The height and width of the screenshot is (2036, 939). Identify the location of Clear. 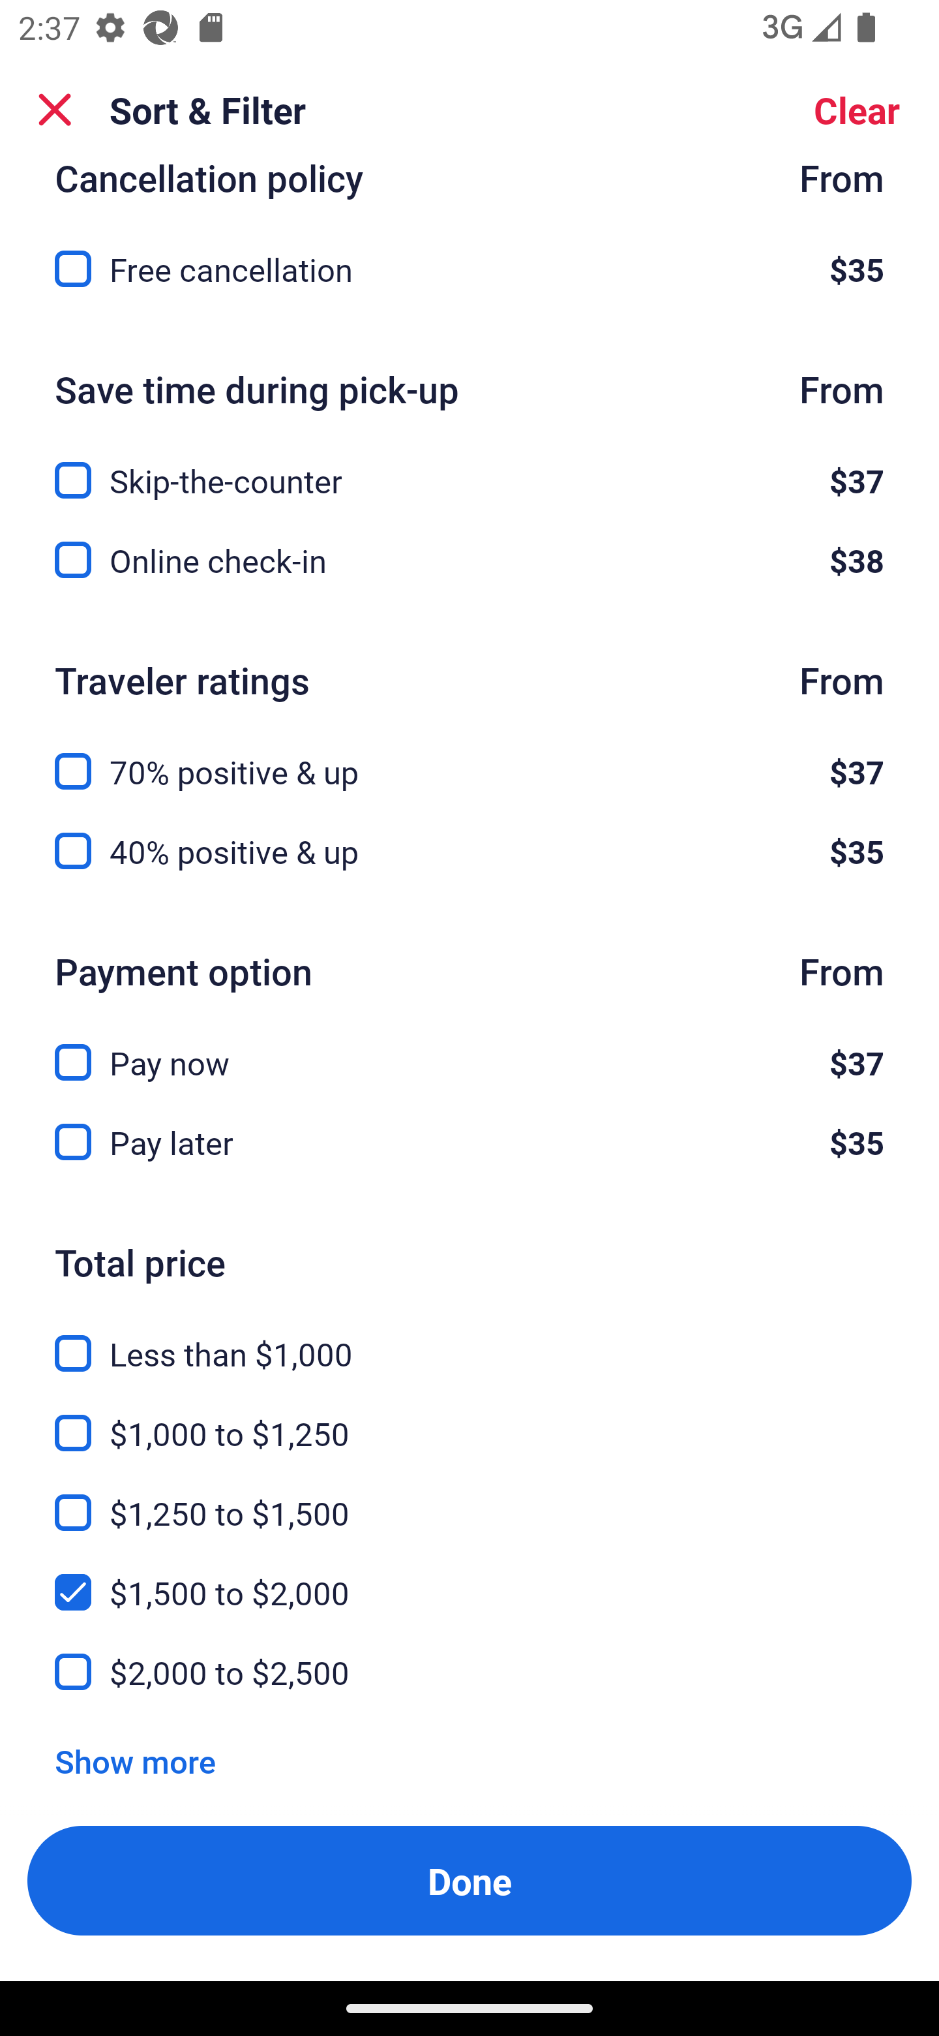
(857, 110).